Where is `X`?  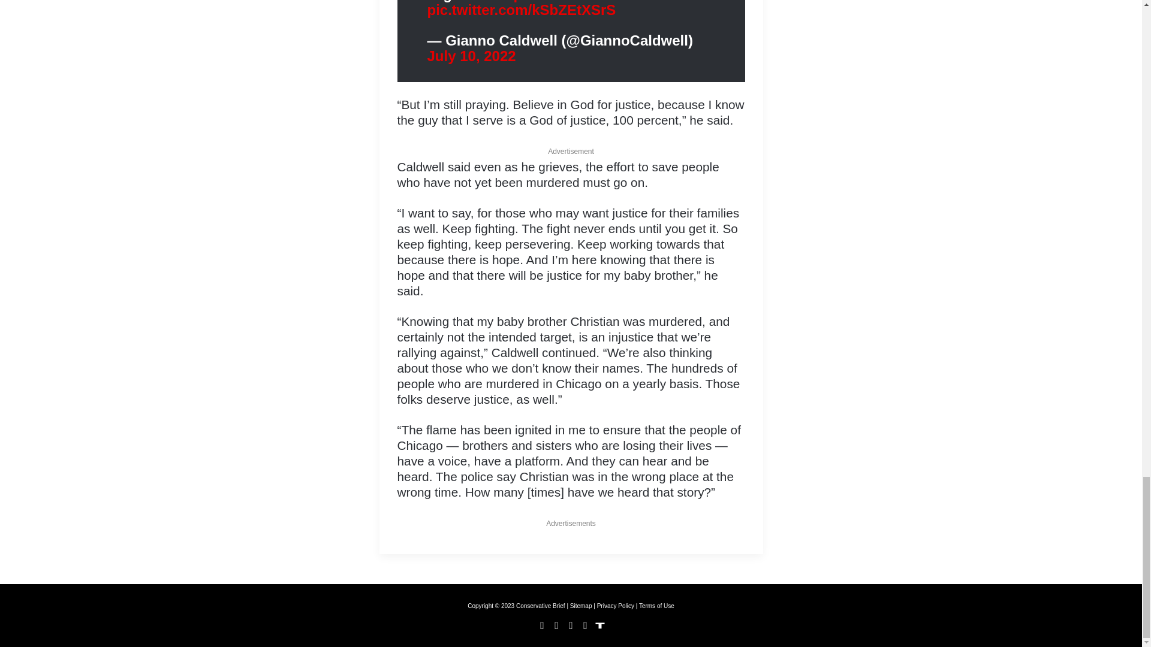
X is located at coordinates (556, 625).